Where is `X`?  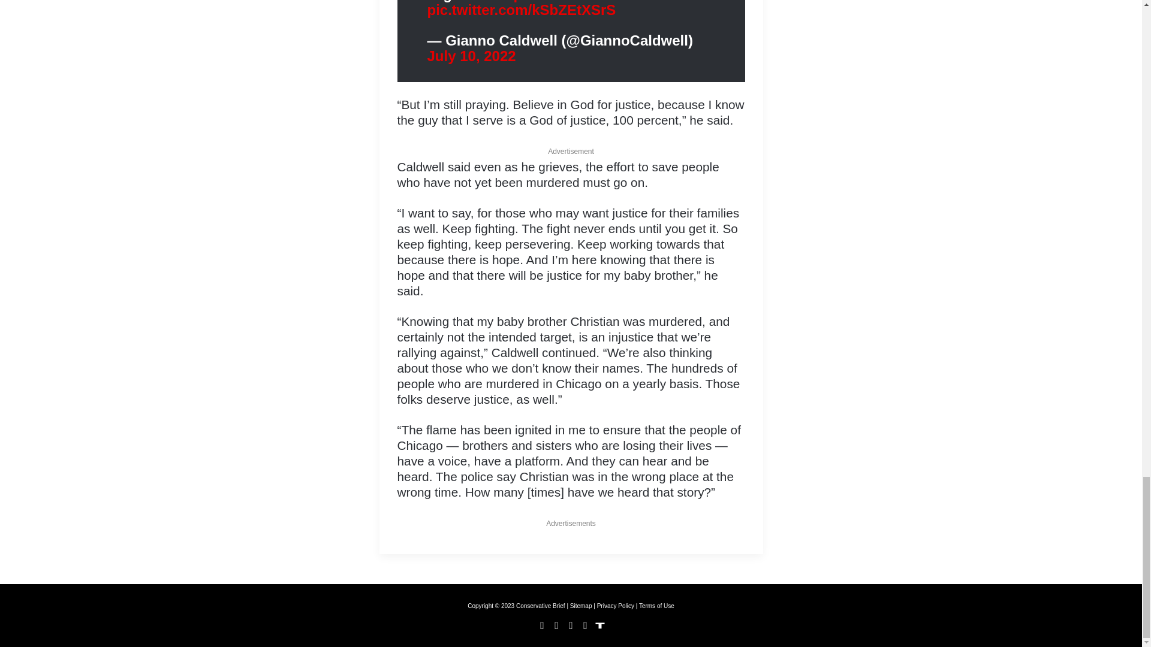
X is located at coordinates (556, 625).